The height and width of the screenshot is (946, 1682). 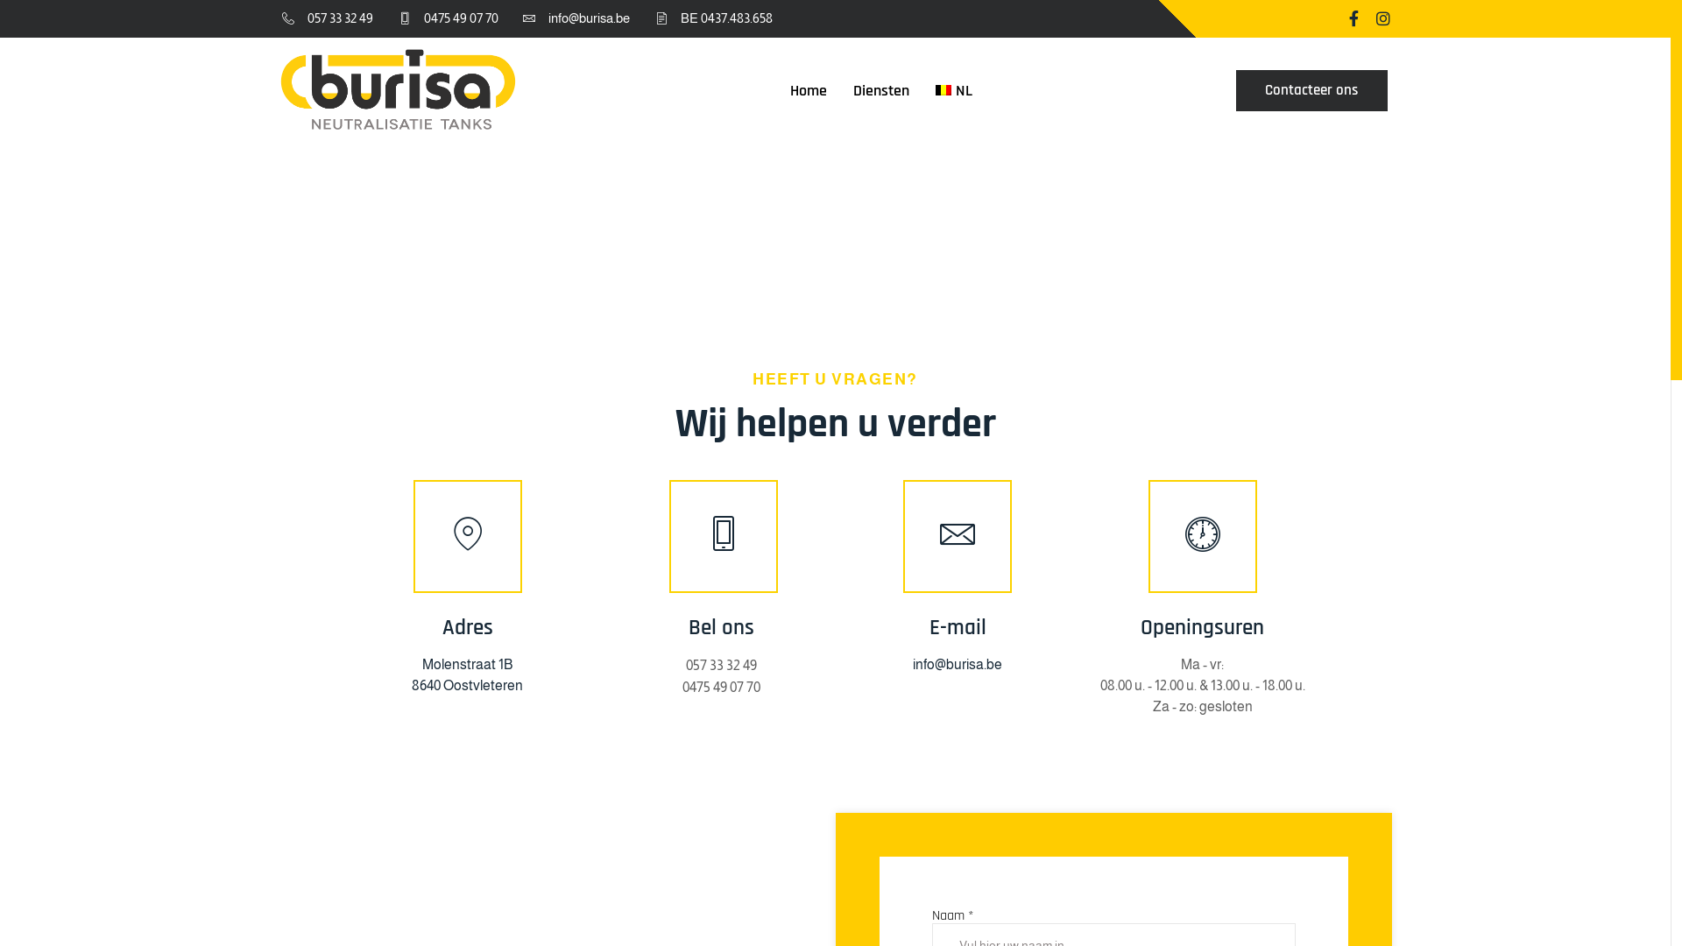 What do you see at coordinates (722, 664) in the screenshot?
I see `057 33 32 49` at bounding box center [722, 664].